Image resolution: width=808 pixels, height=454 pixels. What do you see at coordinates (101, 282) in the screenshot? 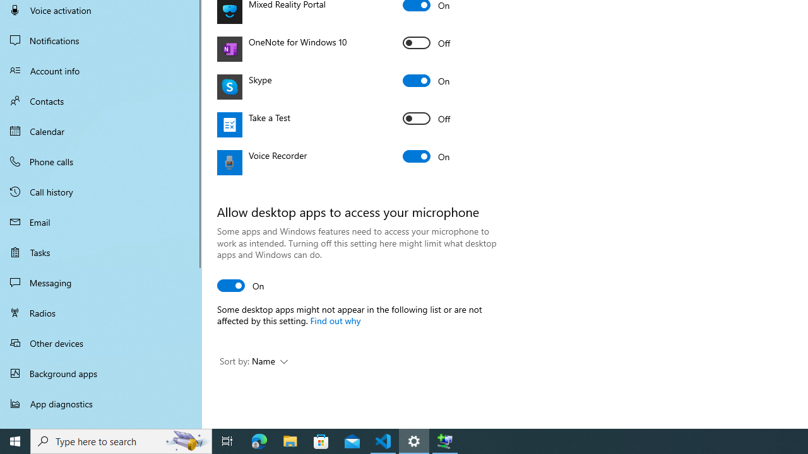
I see `Messaging` at bounding box center [101, 282].